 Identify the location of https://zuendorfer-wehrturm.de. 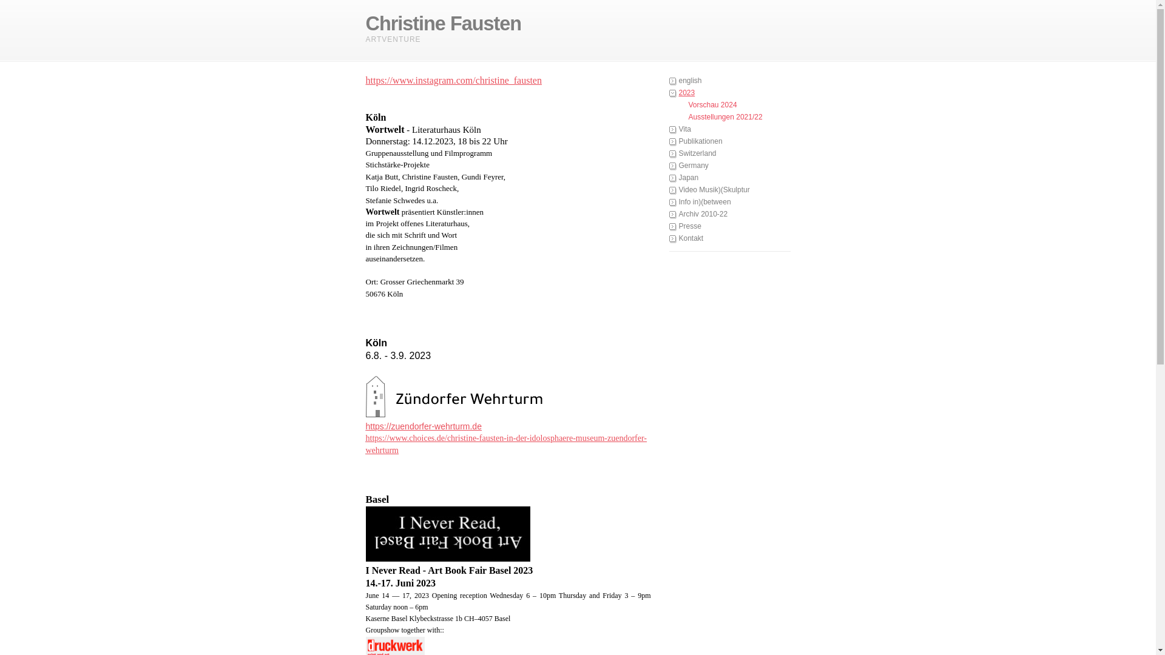
(424, 426).